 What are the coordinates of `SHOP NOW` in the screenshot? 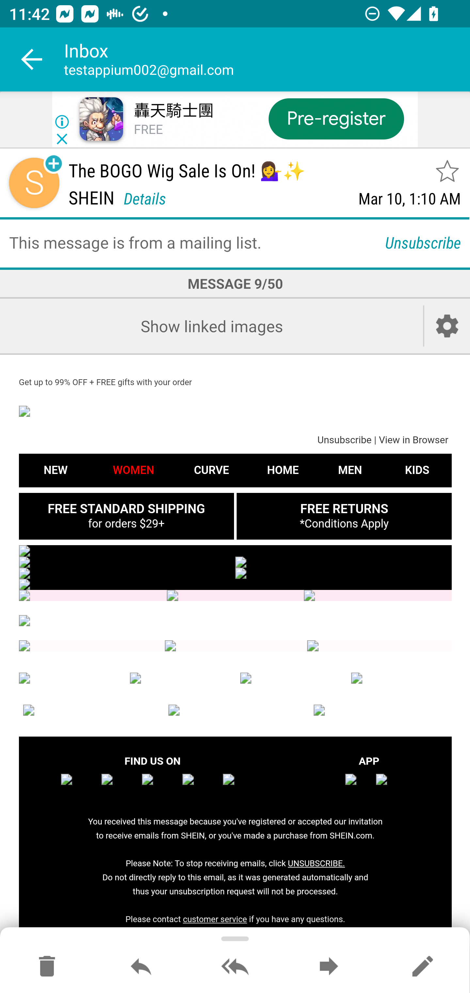 It's located at (344, 562).